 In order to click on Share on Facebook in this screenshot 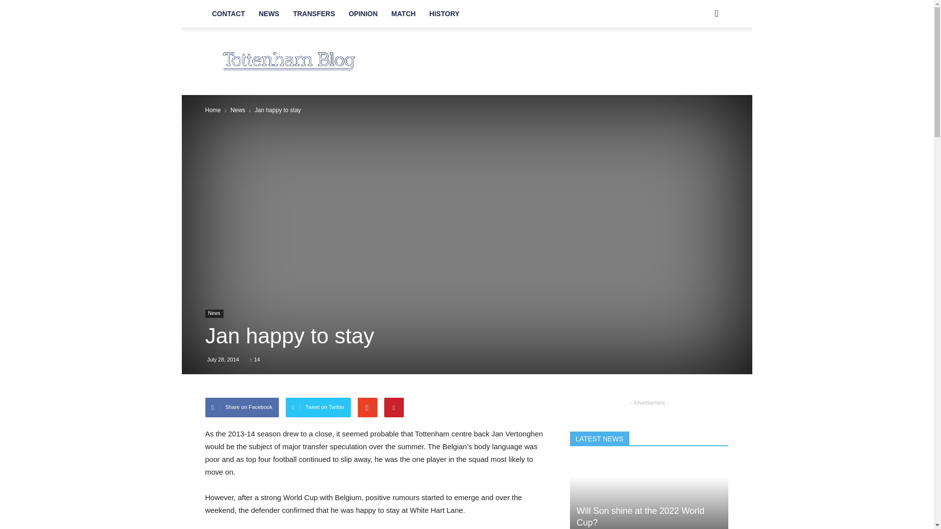, I will do `click(242, 408)`.